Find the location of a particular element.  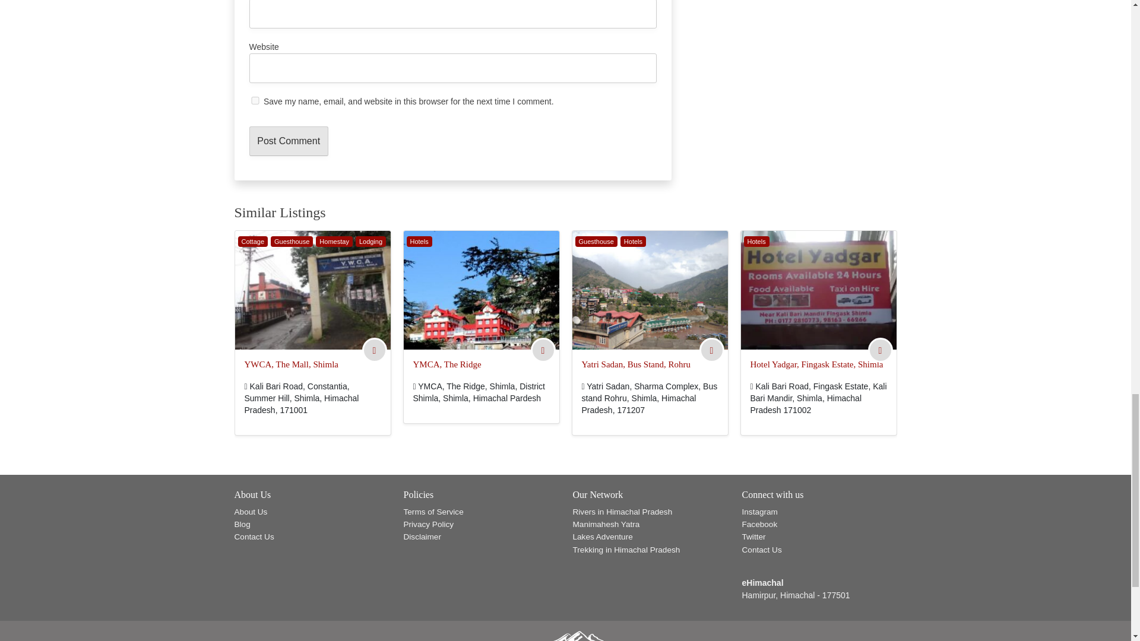

yes is located at coordinates (255, 101).